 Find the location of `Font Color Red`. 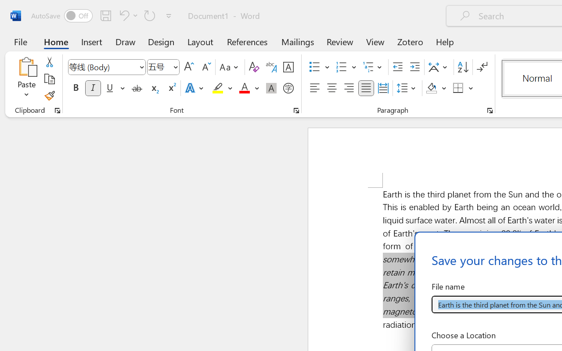

Font Color Red is located at coordinates (244, 88).